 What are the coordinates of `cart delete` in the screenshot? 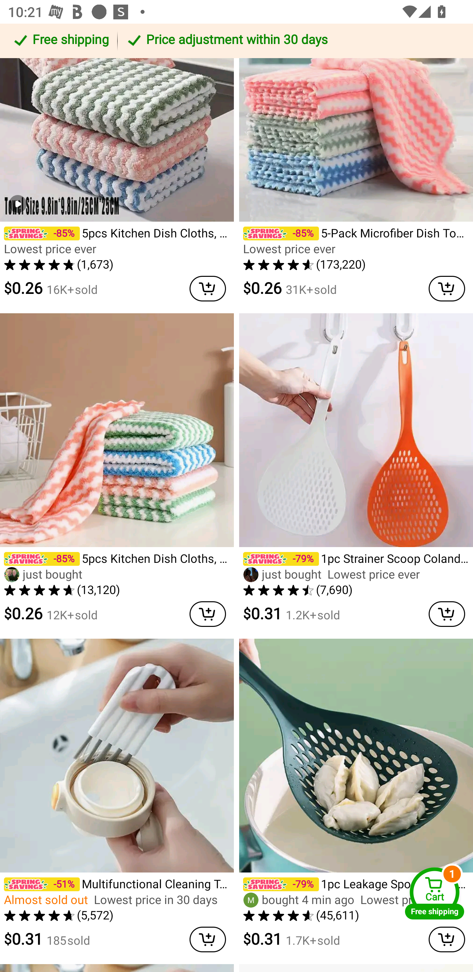 It's located at (208, 939).